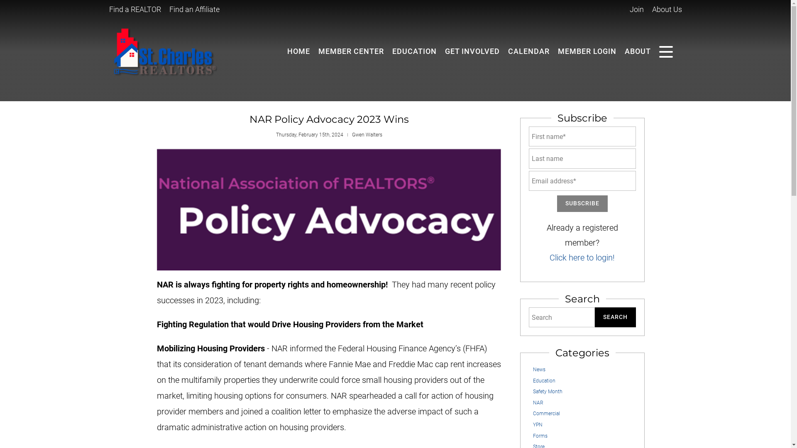 The image size is (797, 448). Describe the element at coordinates (529, 51) in the screenshot. I see `CALENDAR` at that location.